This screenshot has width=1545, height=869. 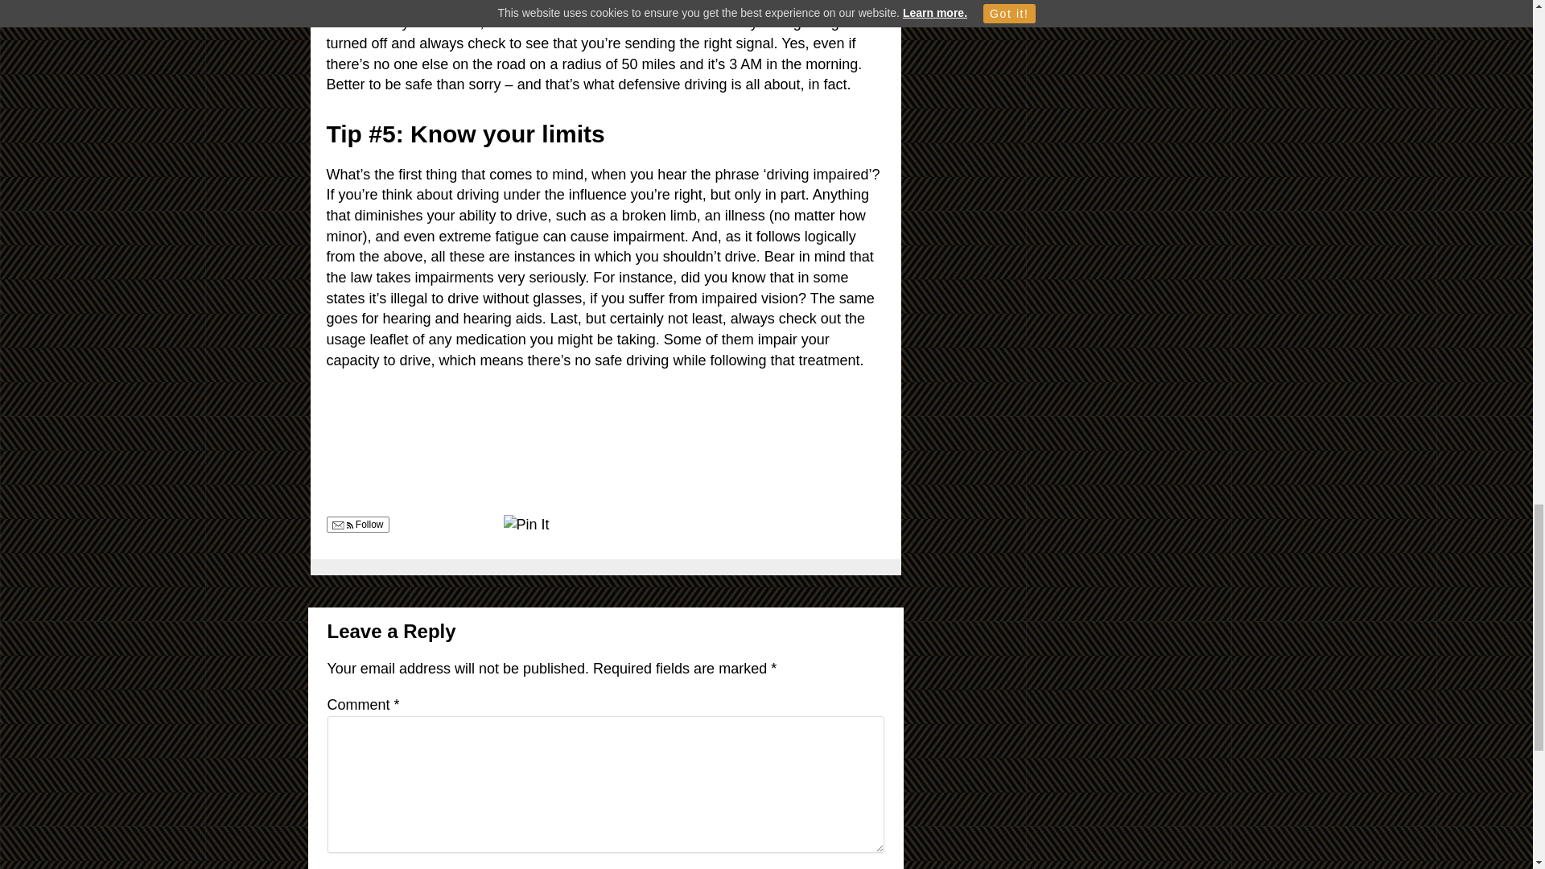 I want to click on Follow, so click(x=357, y=525).